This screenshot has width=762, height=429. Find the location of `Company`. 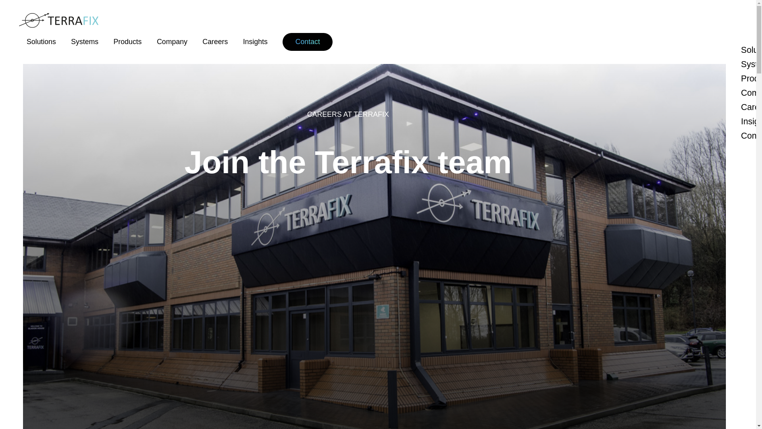

Company is located at coordinates (751, 93).